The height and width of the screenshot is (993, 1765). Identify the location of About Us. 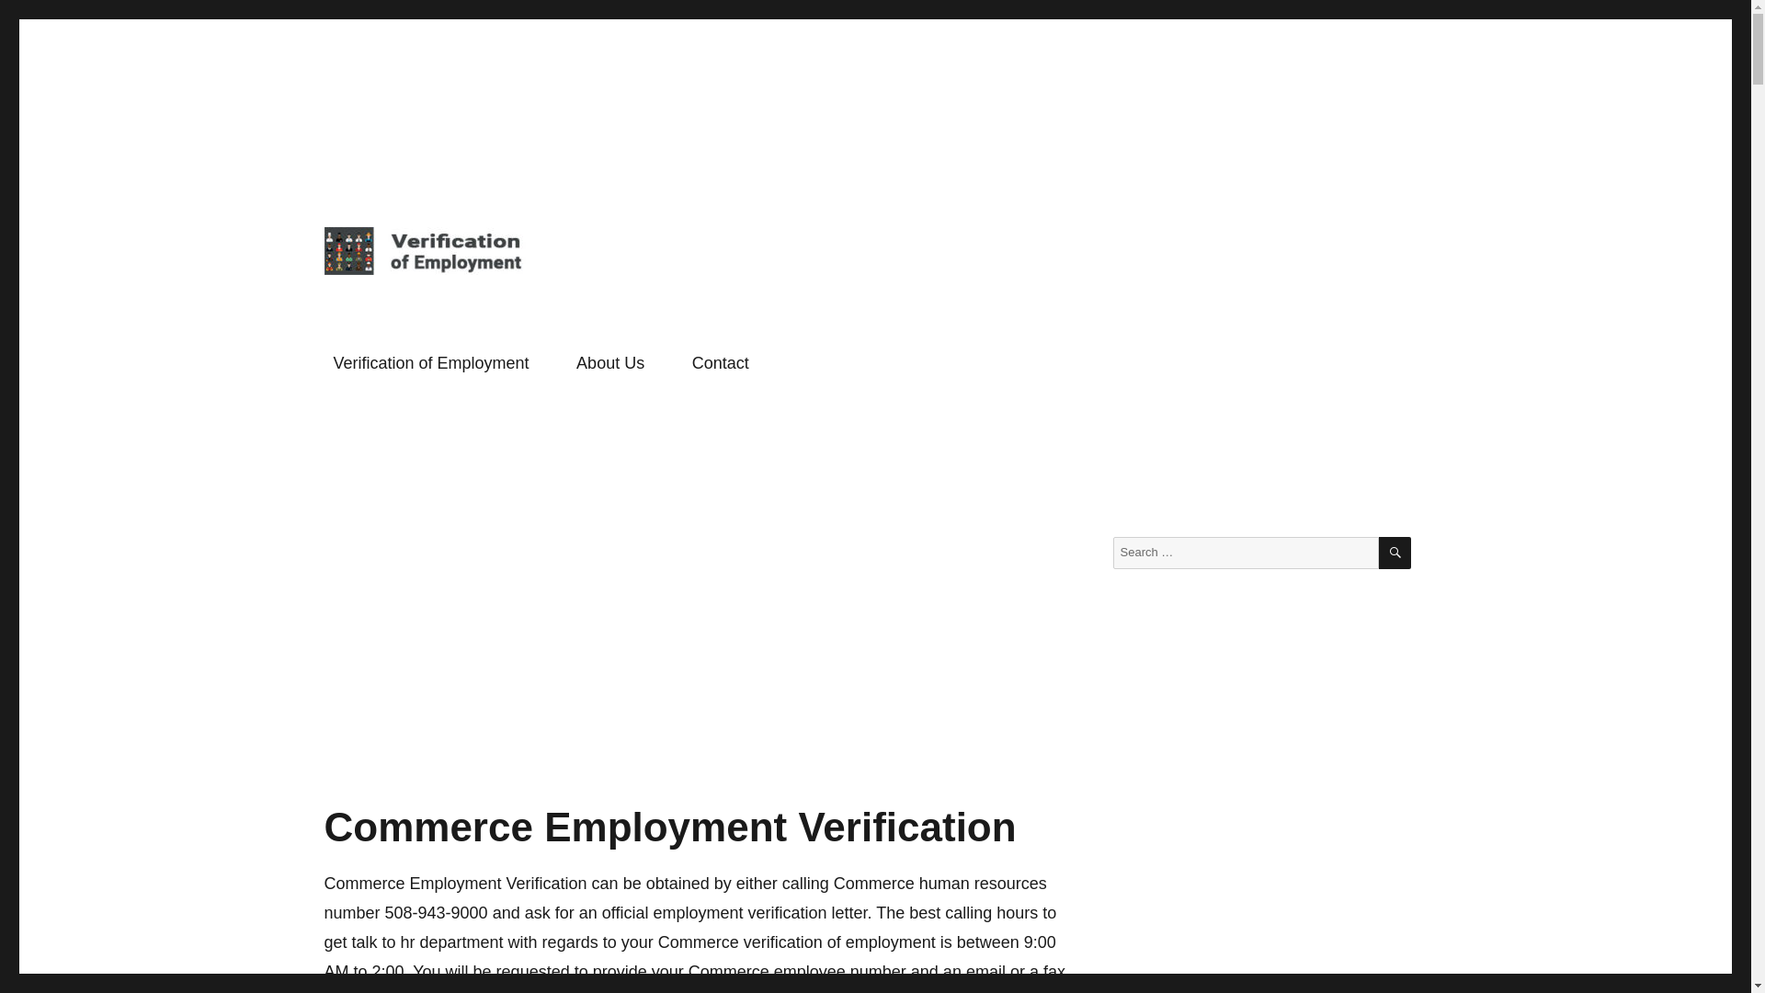
(609, 363).